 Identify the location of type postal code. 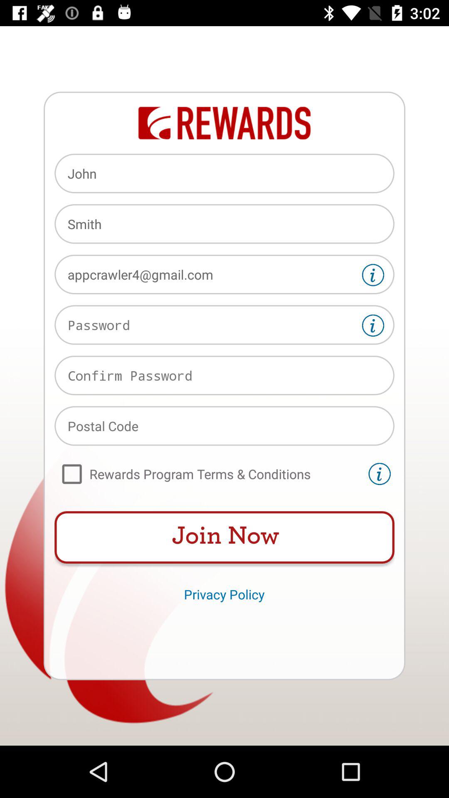
(224, 426).